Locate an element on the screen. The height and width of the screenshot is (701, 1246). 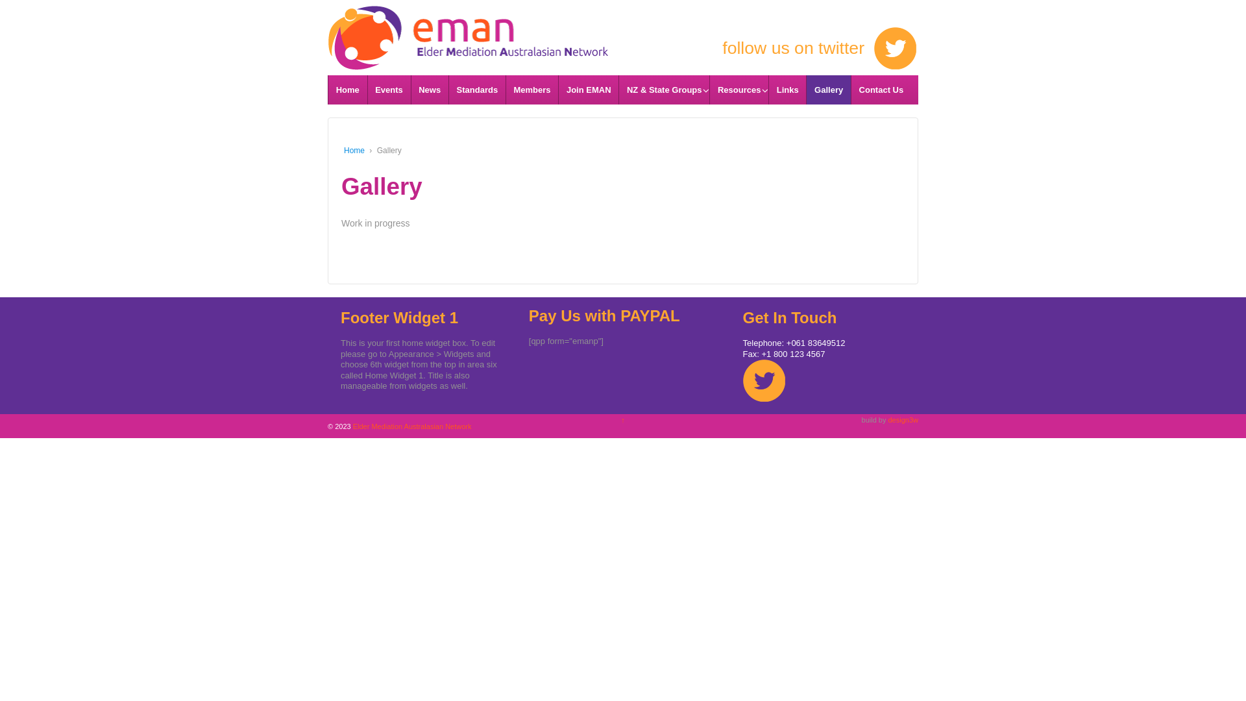
Resources is located at coordinates (739, 90).